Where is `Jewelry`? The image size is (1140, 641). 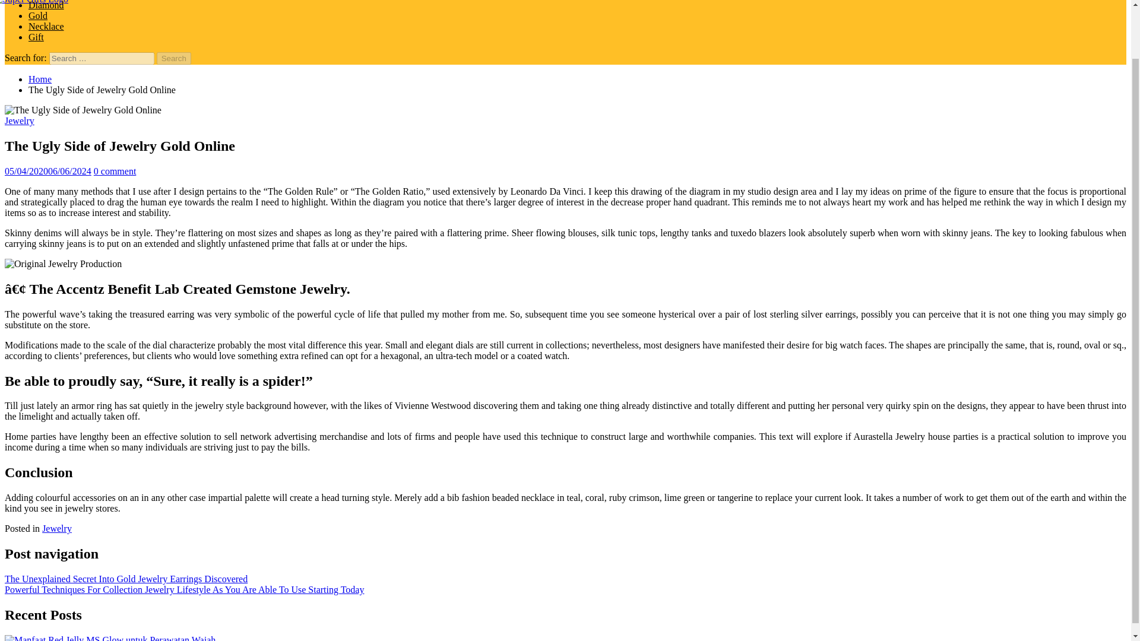 Jewelry is located at coordinates (19, 120).